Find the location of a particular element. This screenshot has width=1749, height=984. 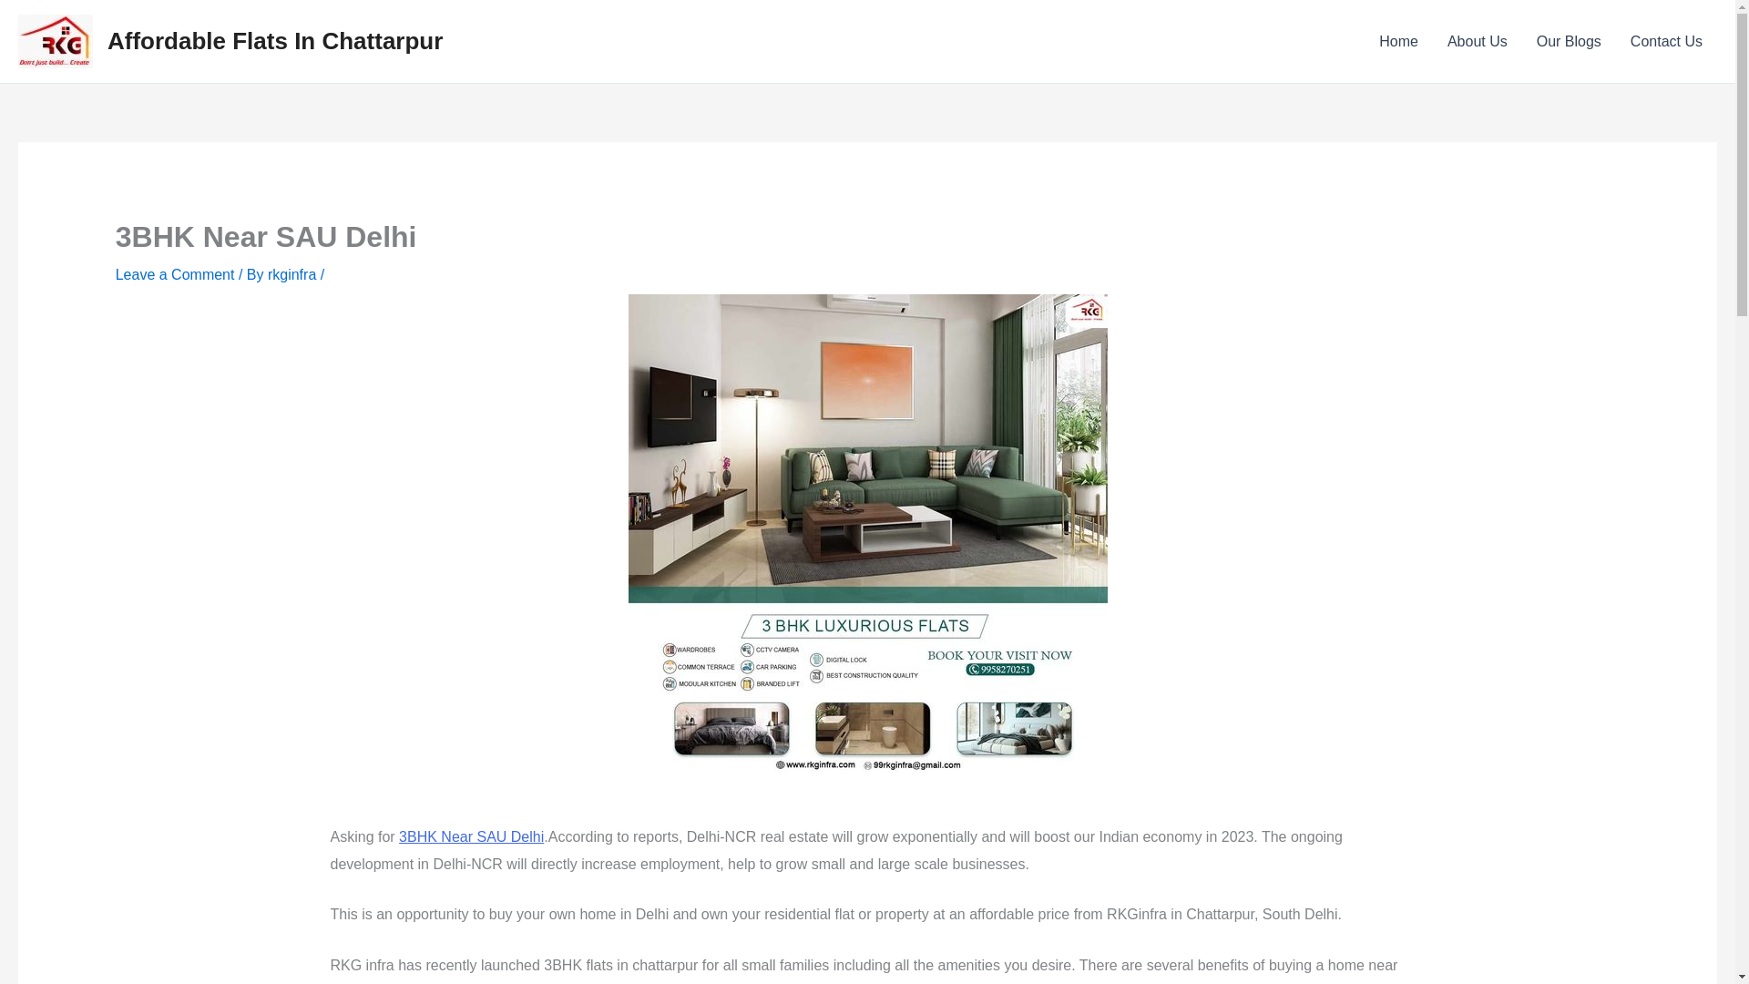

Affordable Flats In Chattarpur is located at coordinates (274, 41).